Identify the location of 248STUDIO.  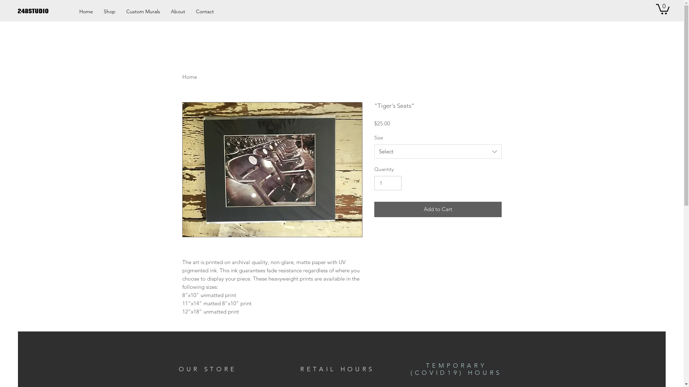
(42, 11).